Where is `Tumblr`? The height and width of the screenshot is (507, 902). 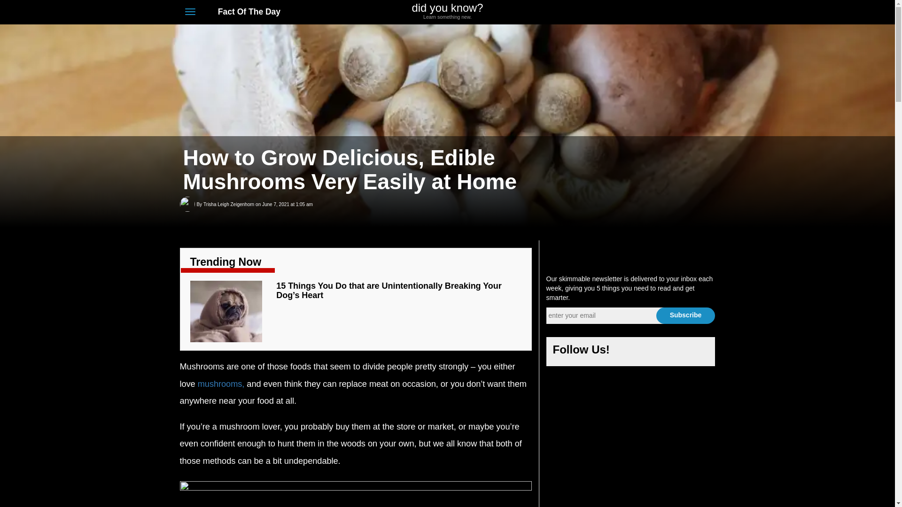 Tumblr is located at coordinates (693, 13).